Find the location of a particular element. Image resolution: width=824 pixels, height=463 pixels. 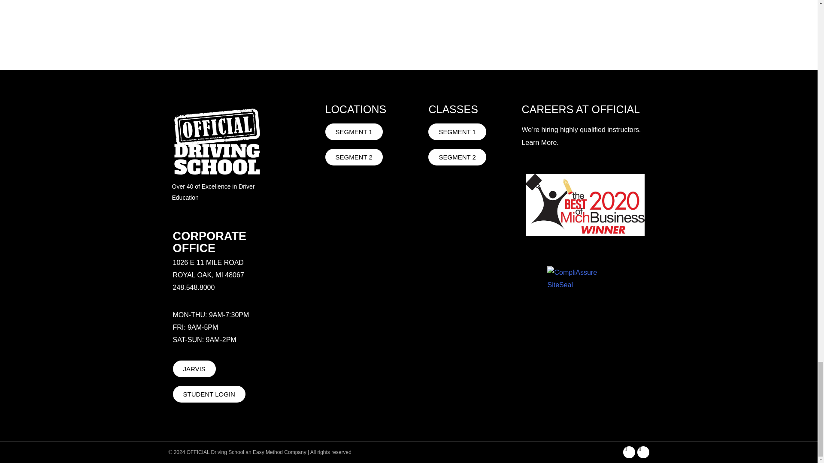

JARVIS is located at coordinates (194, 369).